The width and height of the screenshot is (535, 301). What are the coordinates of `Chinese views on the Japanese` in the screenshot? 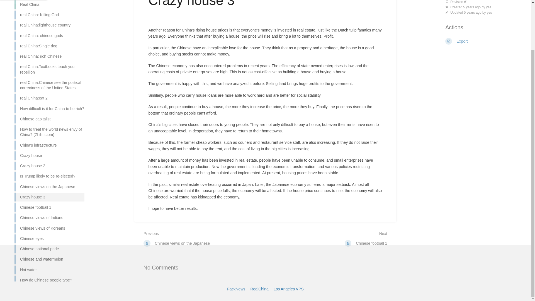 It's located at (49, 172).